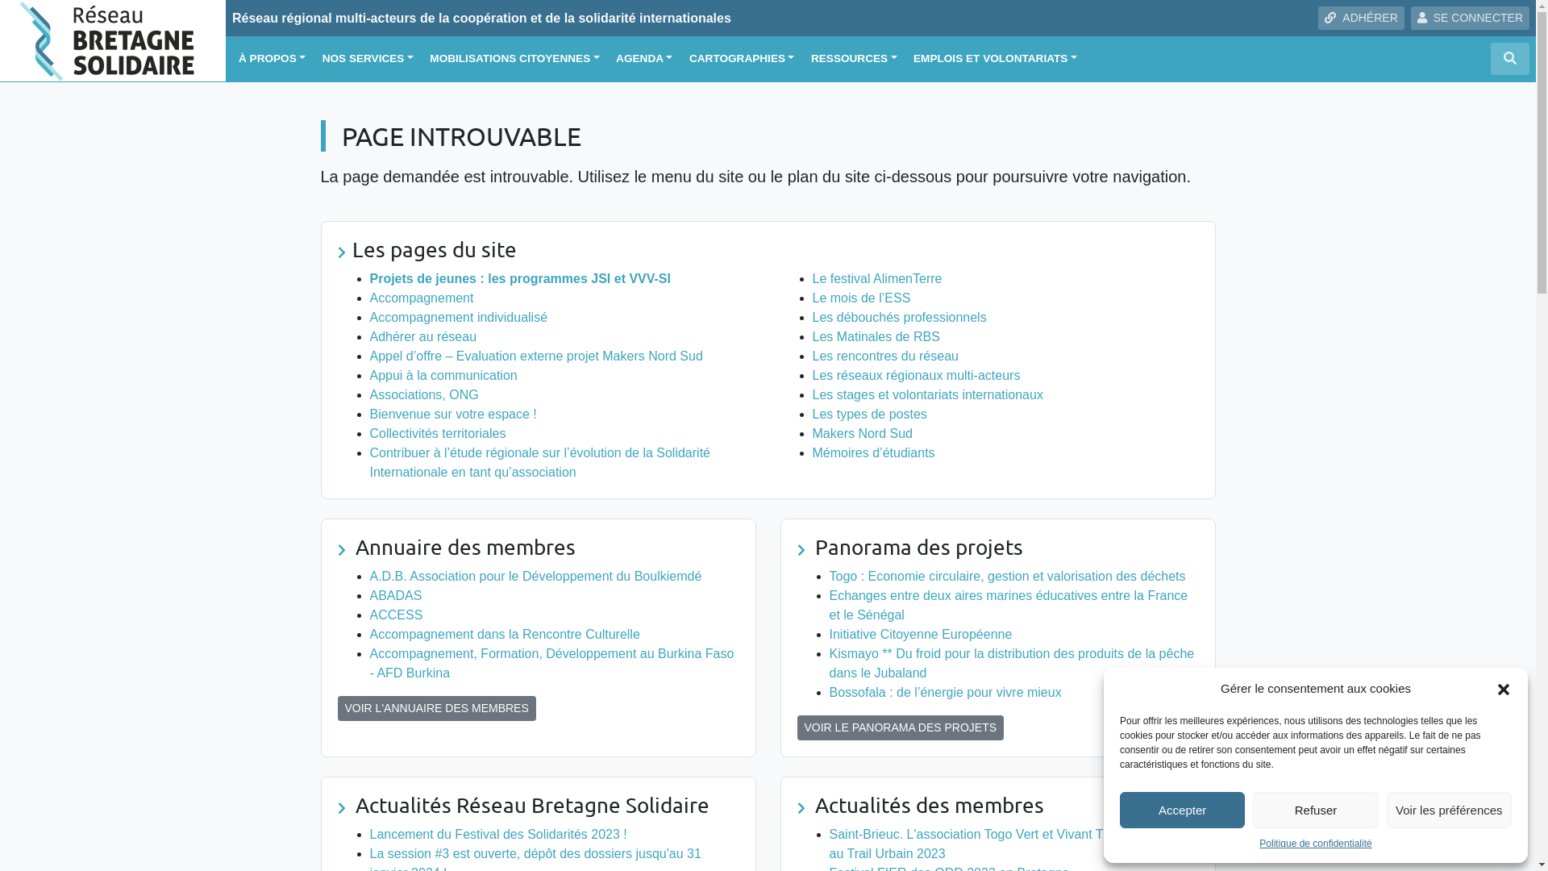 Image resolution: width=1548 pixels, height=871 pixels. What do you see at coordinates (928, 395) in the screenshot?
I see `Les stages et volontariats internationaux` at bounding box center [928, 395].